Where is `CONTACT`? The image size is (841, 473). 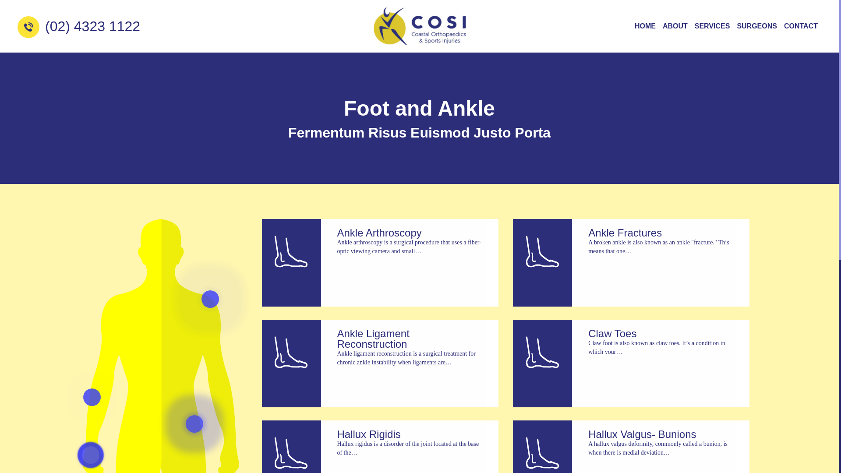
CONTACT is located at coordinates (801, 27).